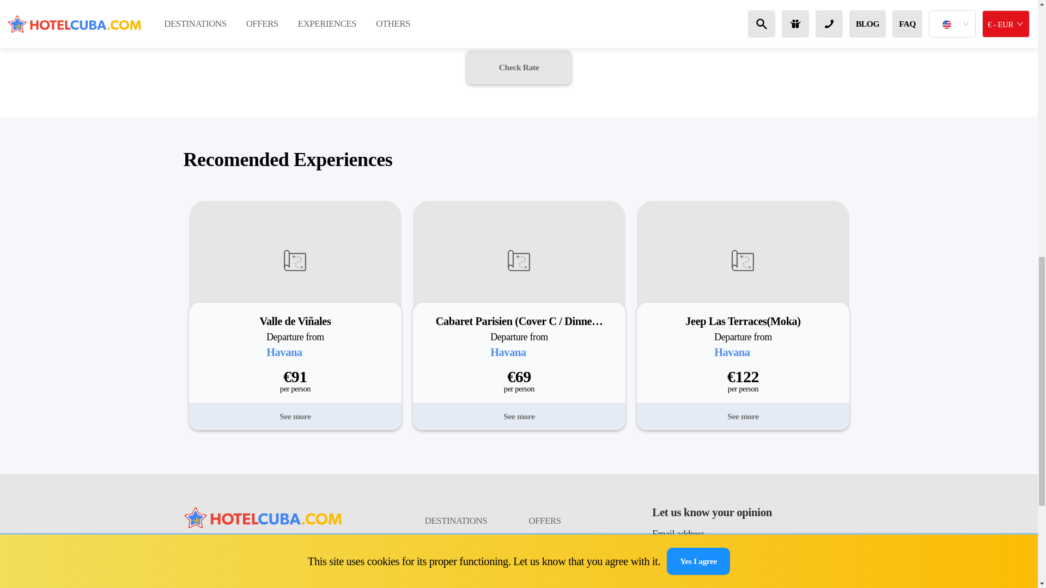 This screenshot has width=1046, height=588. What do you see at coordinates (519, 416) in the screenshot?
I see `See more` at bounding box center [519, 416].